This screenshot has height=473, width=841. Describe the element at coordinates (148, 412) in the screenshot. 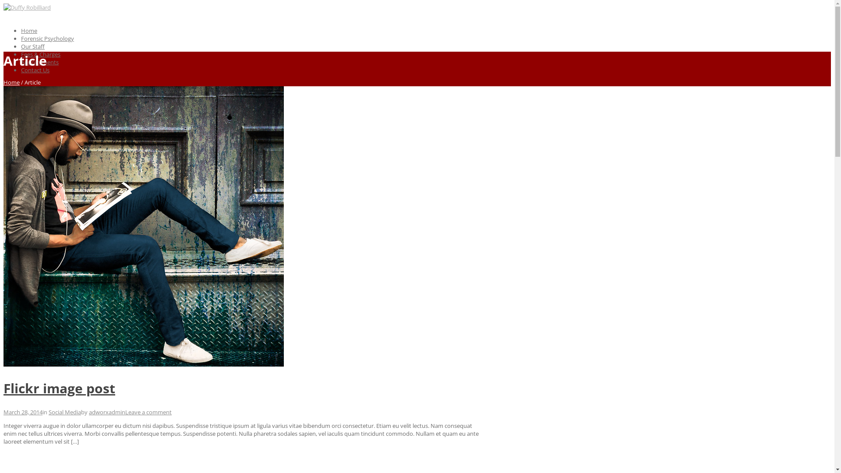

I see `Leave a comment` at that location.